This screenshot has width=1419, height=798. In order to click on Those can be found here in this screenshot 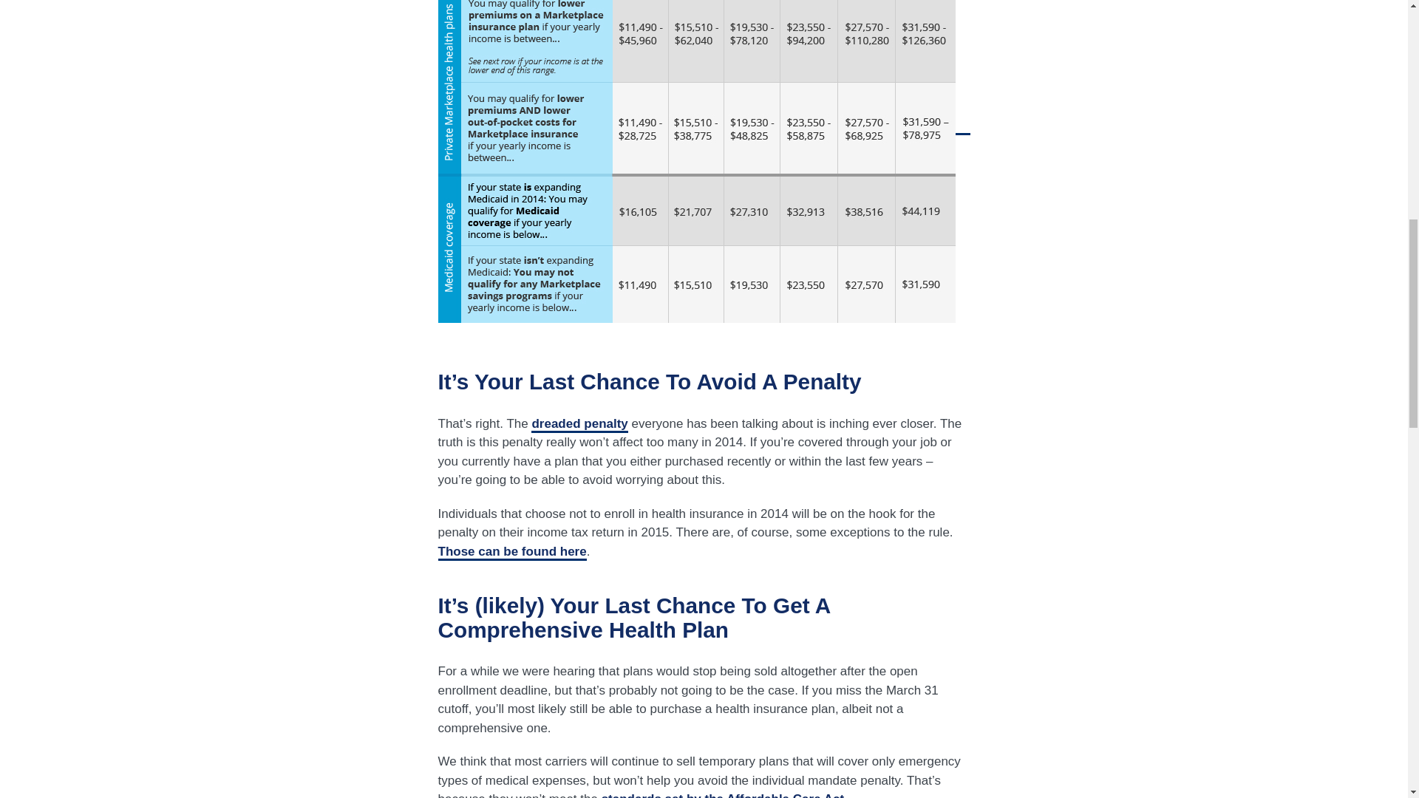, I will do `click(511, 553)`.